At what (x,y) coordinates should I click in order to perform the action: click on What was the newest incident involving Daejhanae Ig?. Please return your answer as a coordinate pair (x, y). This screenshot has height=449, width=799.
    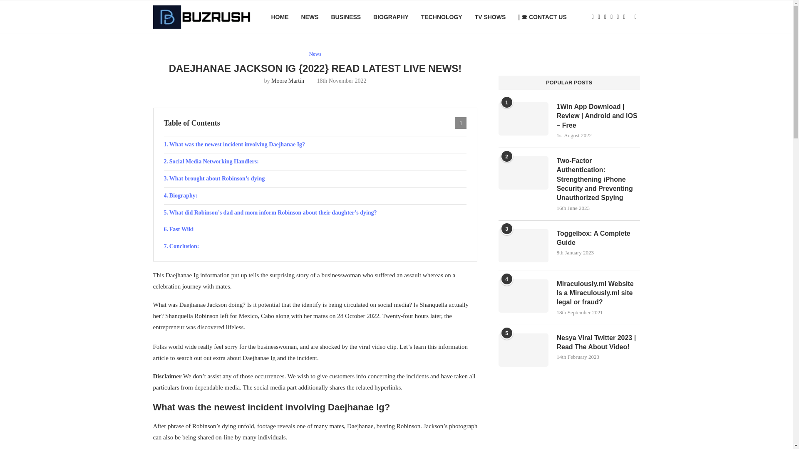
    Looking at the image, I should click on (315, 145).